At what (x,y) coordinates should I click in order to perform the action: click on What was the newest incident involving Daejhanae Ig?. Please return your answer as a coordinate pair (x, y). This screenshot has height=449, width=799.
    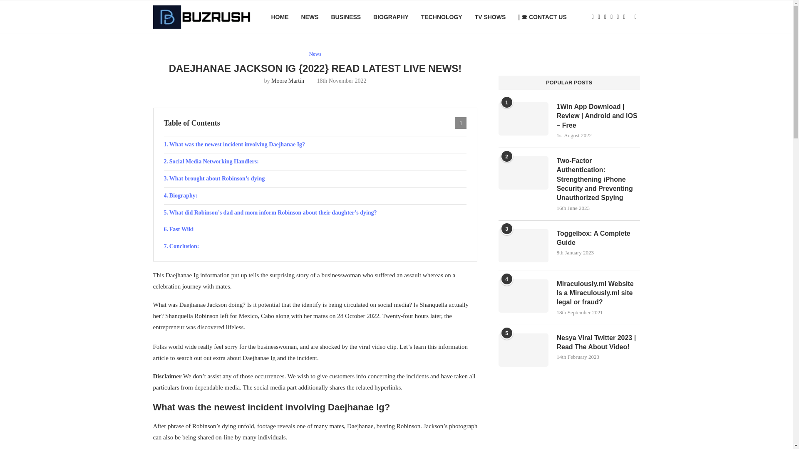
    Looking at the image, I should click on (315, 145).